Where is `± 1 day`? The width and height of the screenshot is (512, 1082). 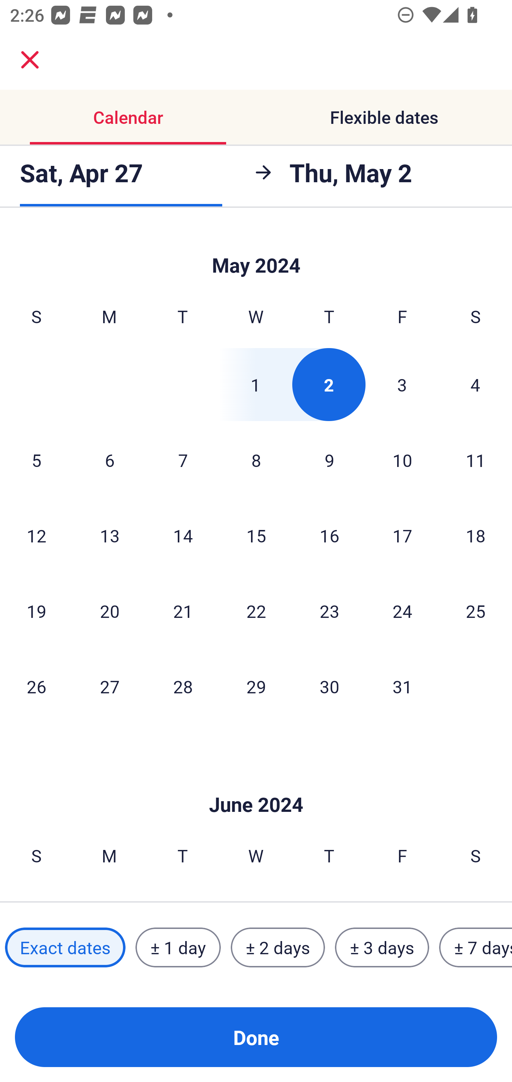 ± 1 day is located at coordinates (178, 947).